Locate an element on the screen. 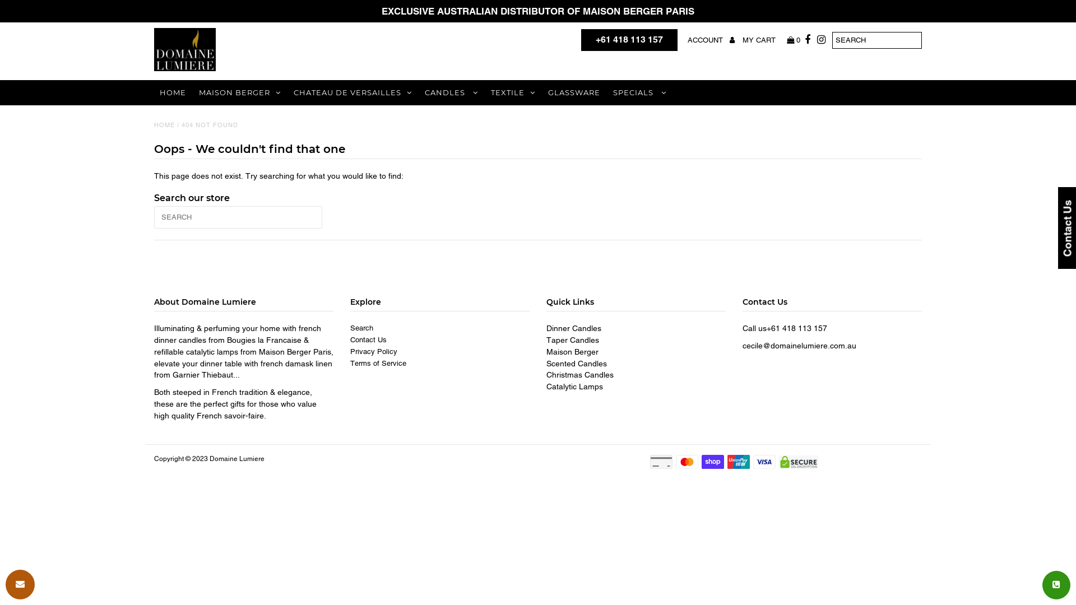 This screenshot has height=605, width=1076. Maison Berger is located at coordinates (573, 352).